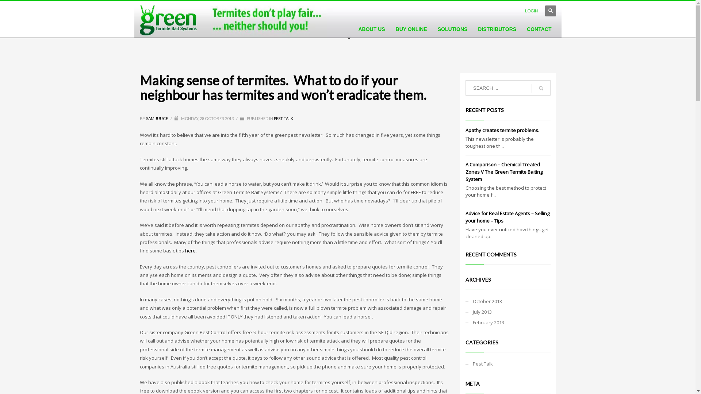 The image size is (701, 394). Describe the element at coordinates (168, 20) in the screenshot. I see `Termite Solutions Australia` at that location.